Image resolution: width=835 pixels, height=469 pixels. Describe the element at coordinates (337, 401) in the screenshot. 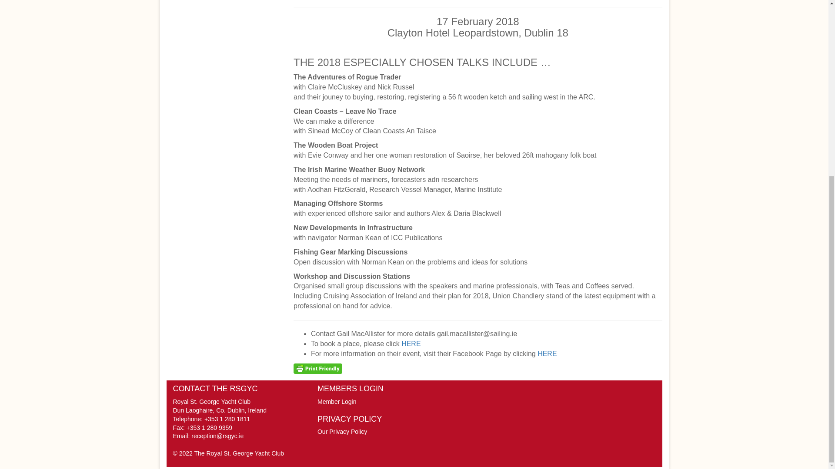

I see `Member Login` at that location.